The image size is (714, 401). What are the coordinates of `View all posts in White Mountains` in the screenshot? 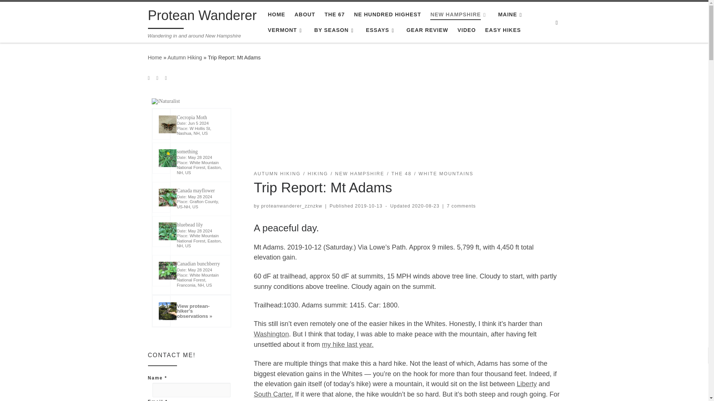 It's located at (446, 174).